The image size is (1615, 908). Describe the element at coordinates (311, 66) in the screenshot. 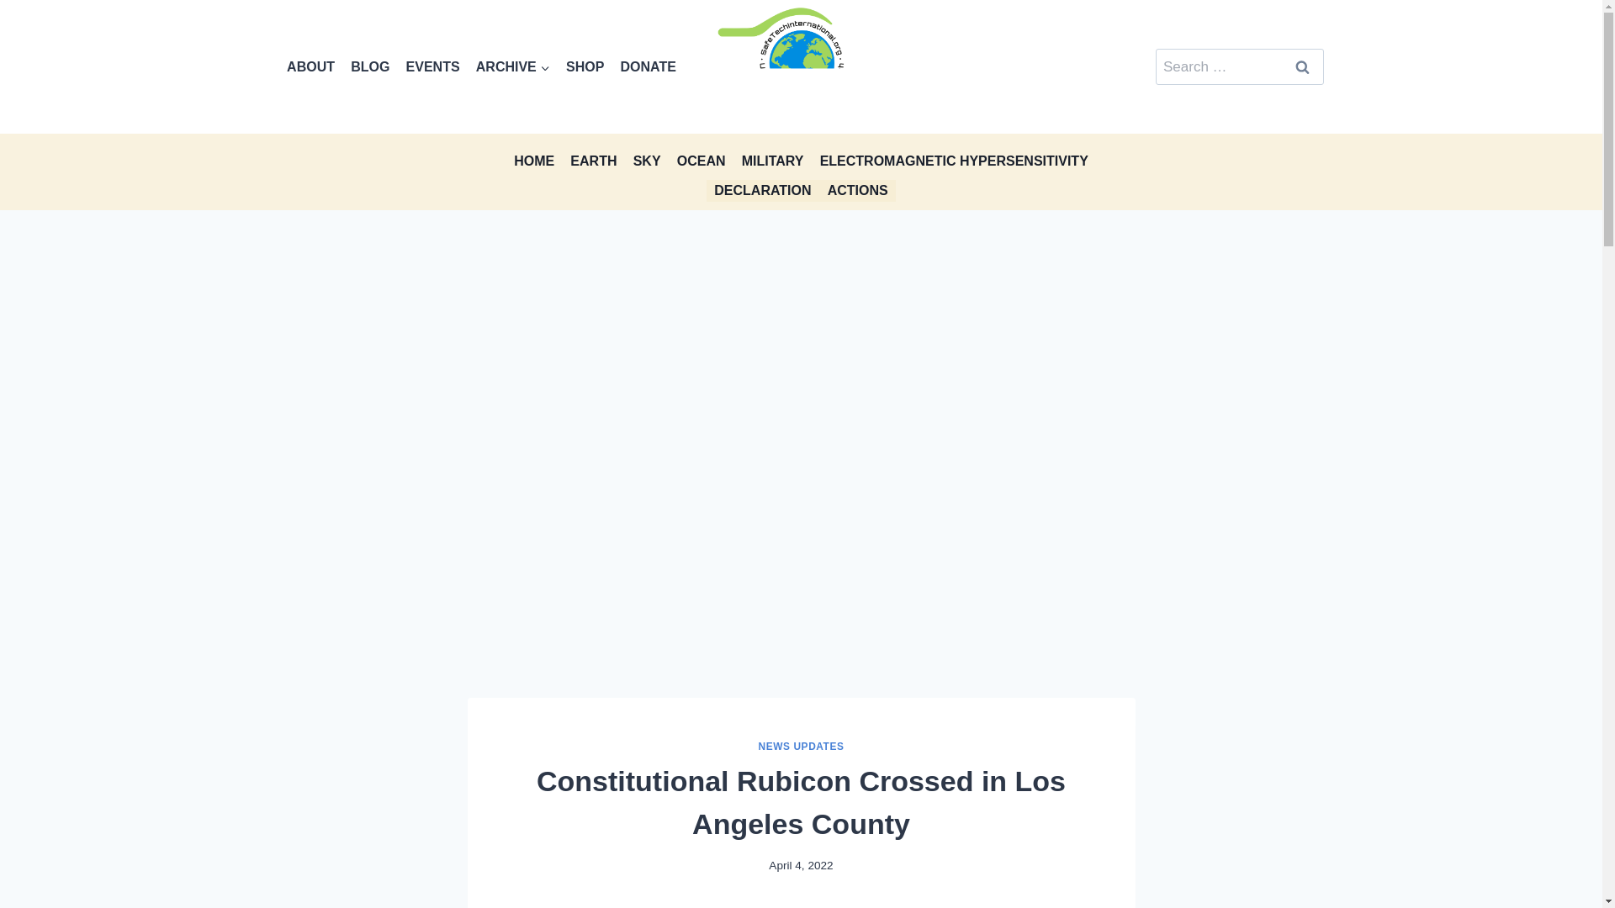

I see `ABOUT` at that location.